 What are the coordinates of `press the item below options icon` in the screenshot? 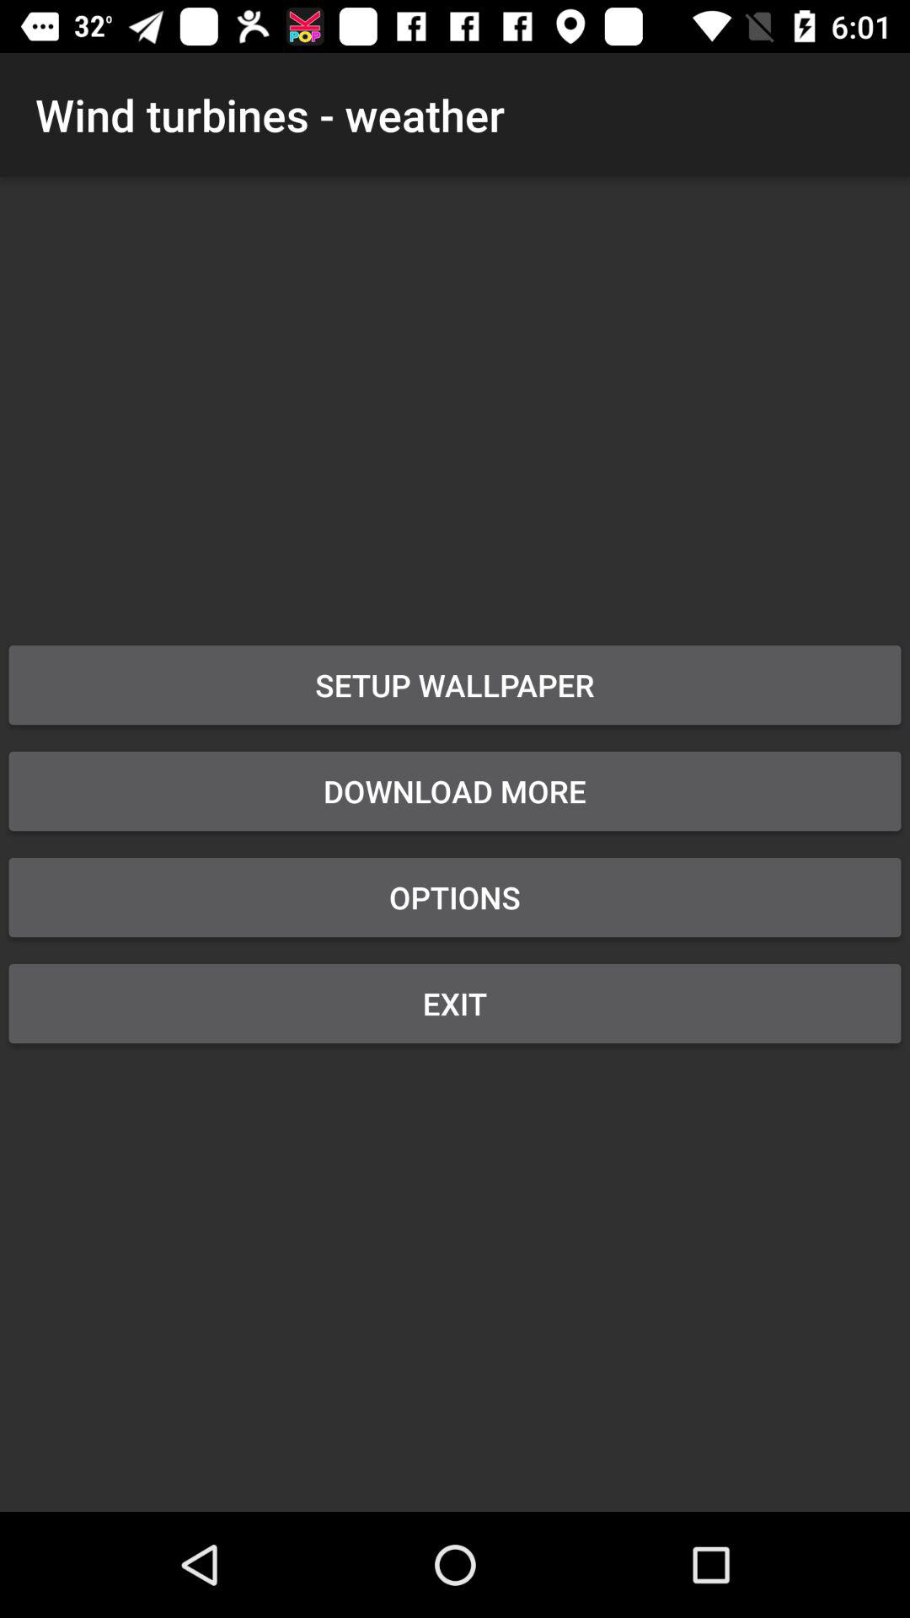 It's located at (455, 1003).